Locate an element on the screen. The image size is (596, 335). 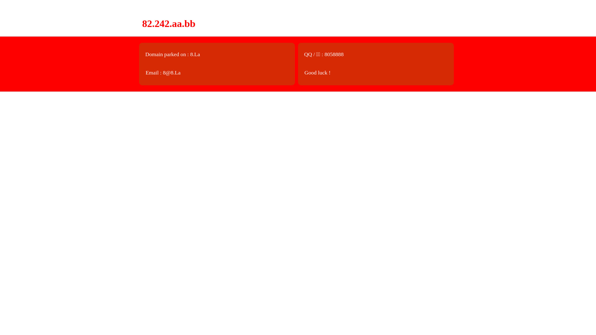
8.La is located at coordinates (195, 54).